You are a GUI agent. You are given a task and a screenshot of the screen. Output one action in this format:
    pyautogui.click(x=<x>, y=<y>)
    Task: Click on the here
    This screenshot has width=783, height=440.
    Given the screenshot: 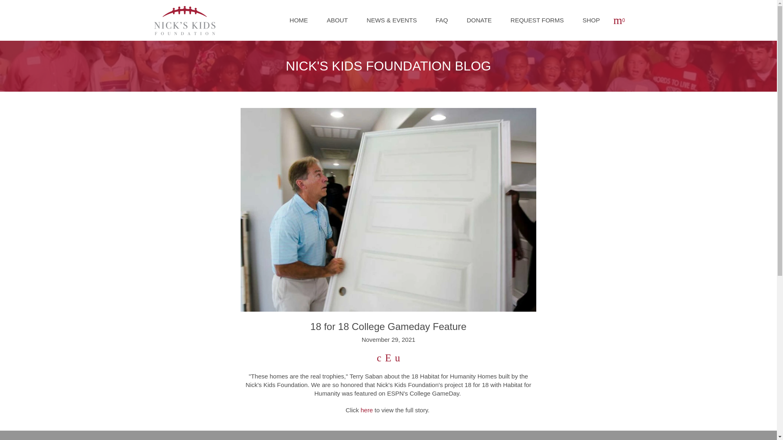 What is the action you would take?
    pyautogui.click(x=366, y=410)
    